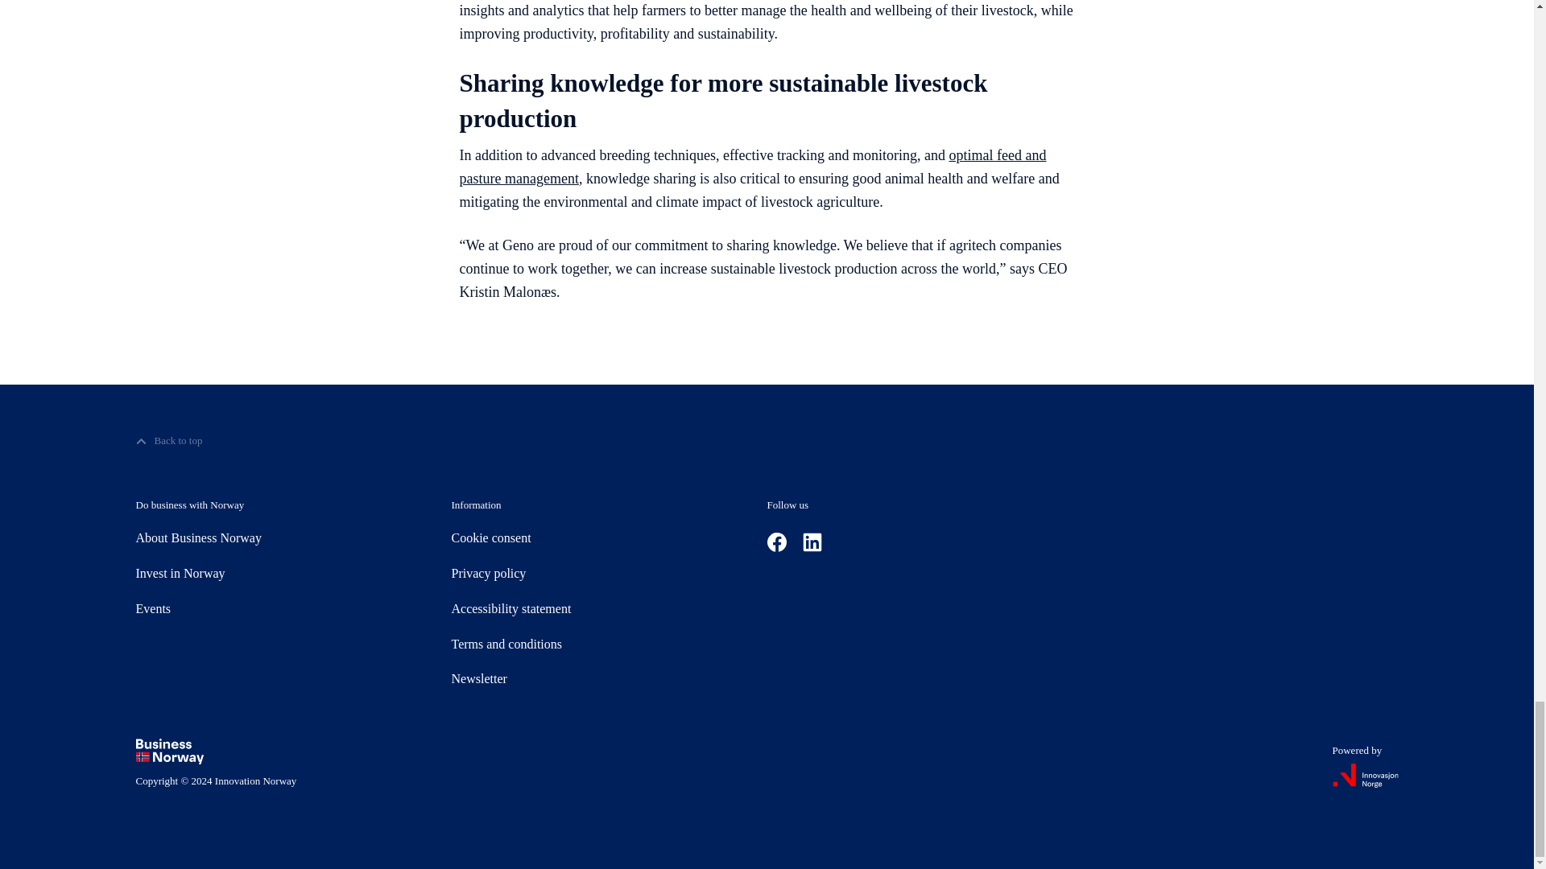  What do you see at coordinates (153, 609) in the screenshot?
I see `Events` at bounding box center [153, 609].